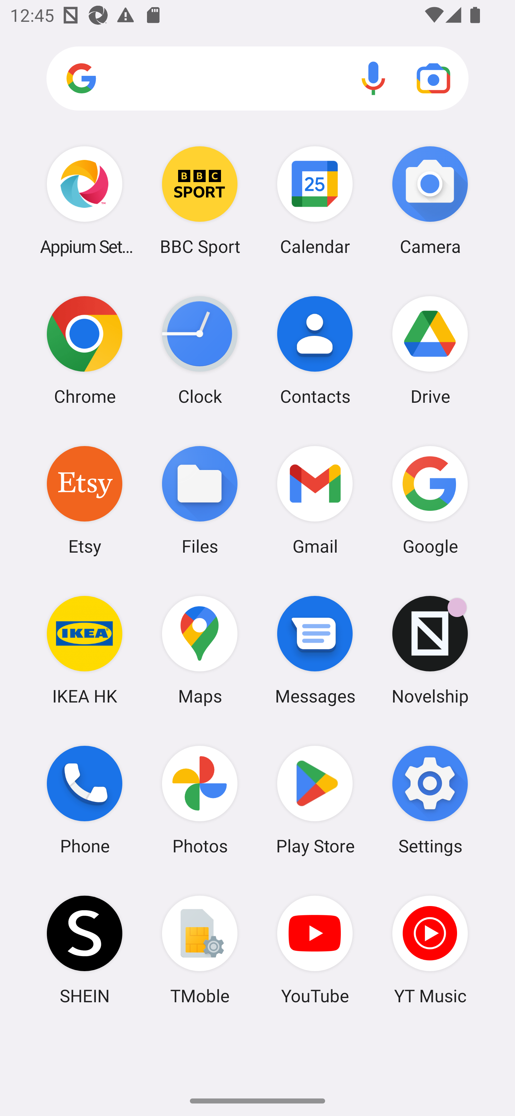 The image size is (515, 1116). What do you see at coordinates (200, 950) in the screenshot?
I see `TMoble` at bounding box center [200, 950].